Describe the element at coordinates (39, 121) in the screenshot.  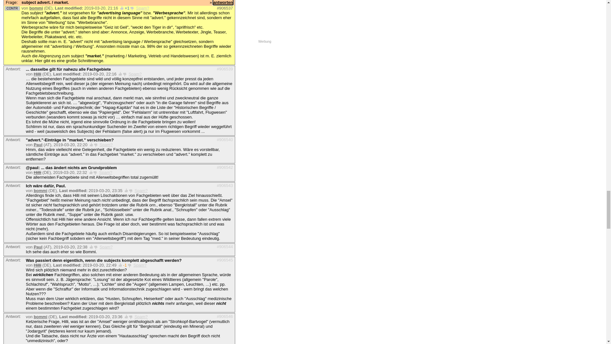
I see `JamesNPt` at that location.